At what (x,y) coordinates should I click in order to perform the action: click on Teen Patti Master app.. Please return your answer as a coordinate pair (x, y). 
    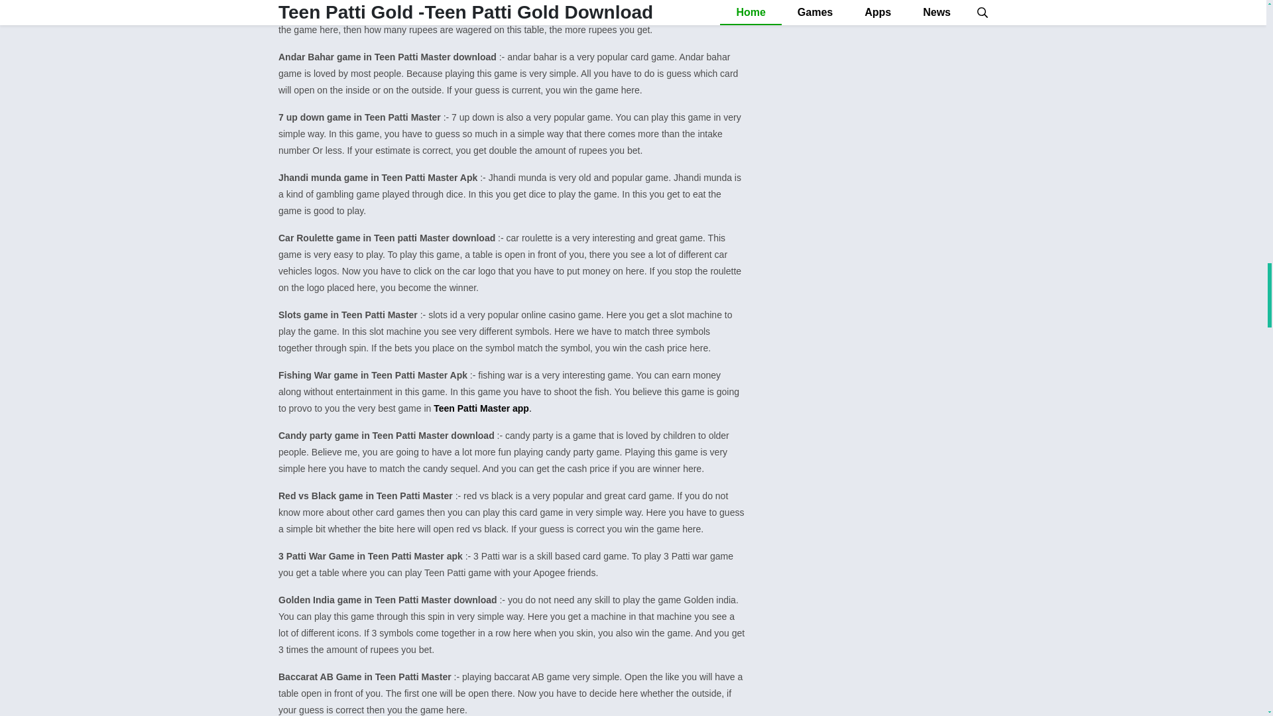
    Looking at the image, I should click on (483, 408).